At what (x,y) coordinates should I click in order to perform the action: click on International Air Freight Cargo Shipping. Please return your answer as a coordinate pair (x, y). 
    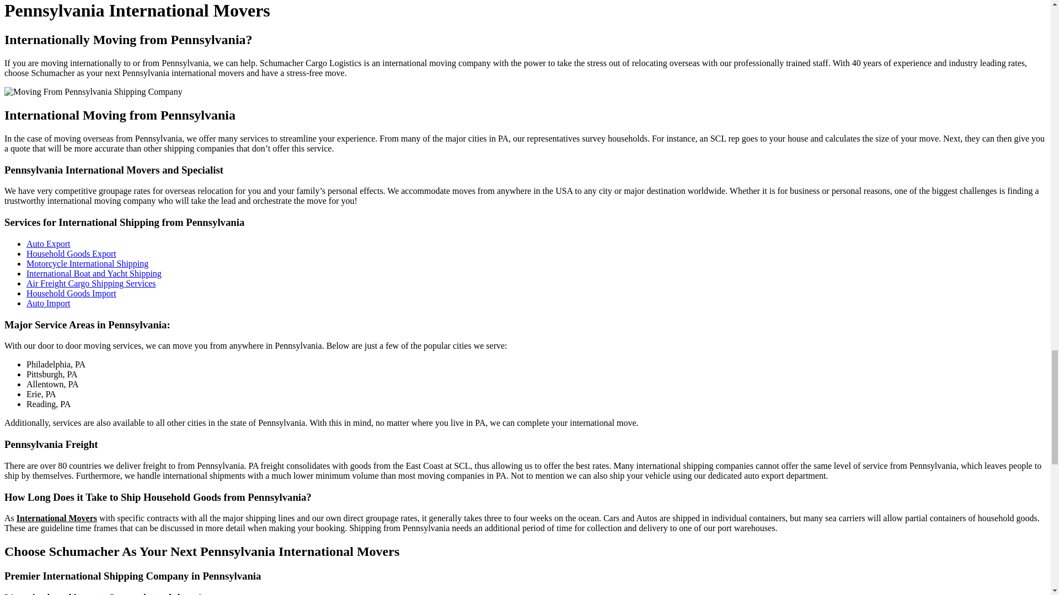
    Looking at the image, I should click on (91, 283).